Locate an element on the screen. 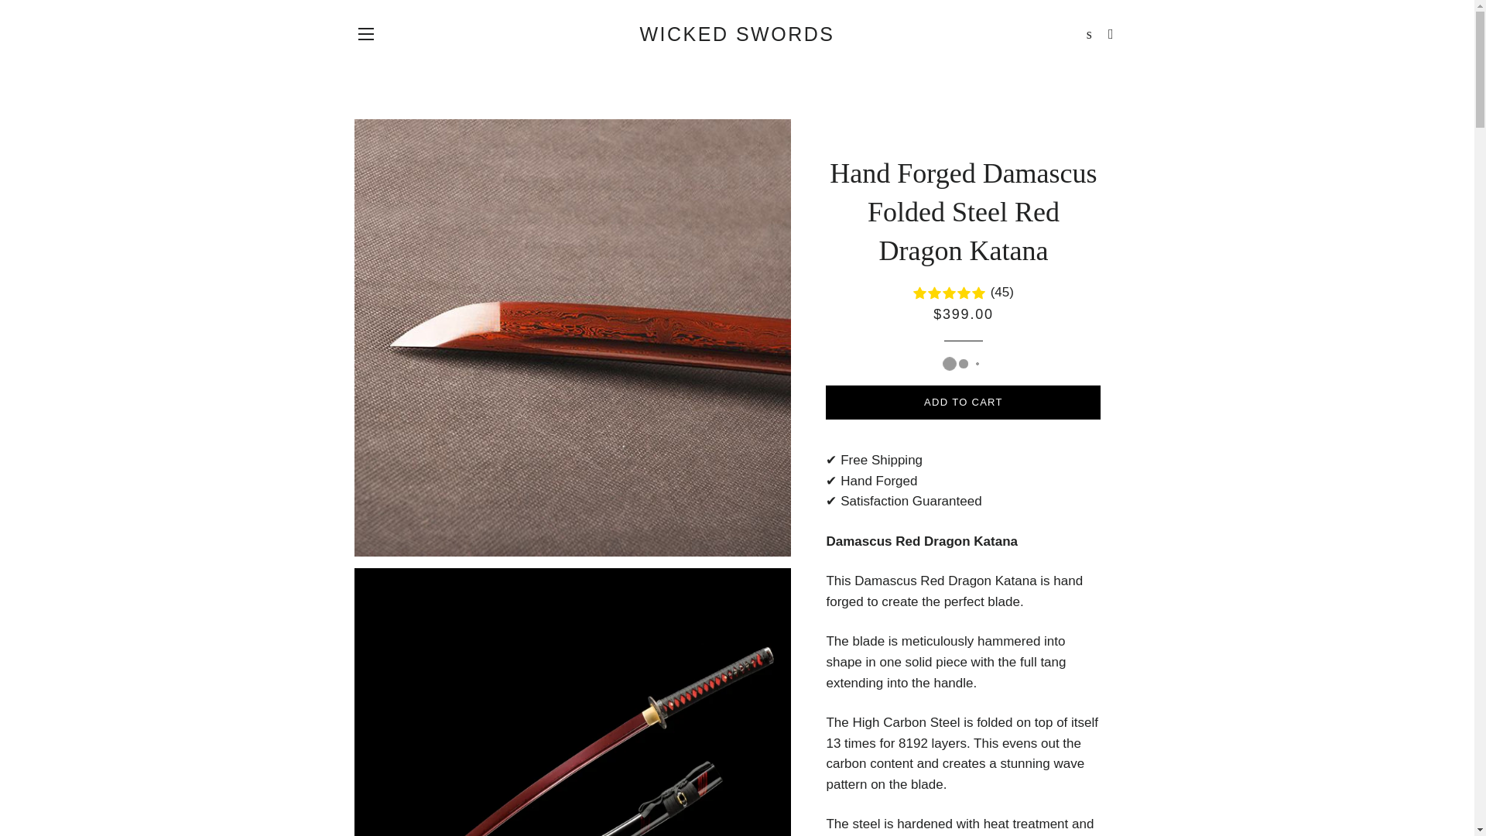  ADD TO CART is located at coordinates (963, 403).